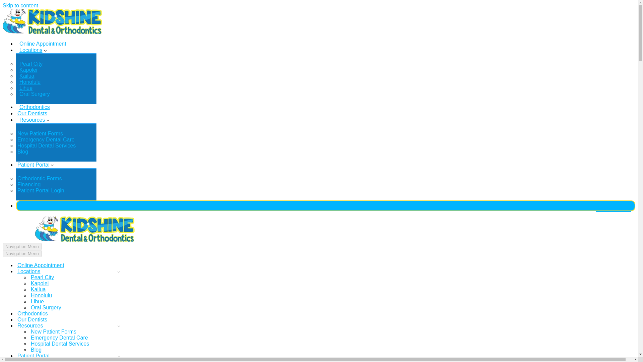 Image resolution: width=643 pixels, height=362 pixels. What do you see at coordinates (76, 296) in the screenshot?
I see `Honolulu` at bounding box center [76, 296].